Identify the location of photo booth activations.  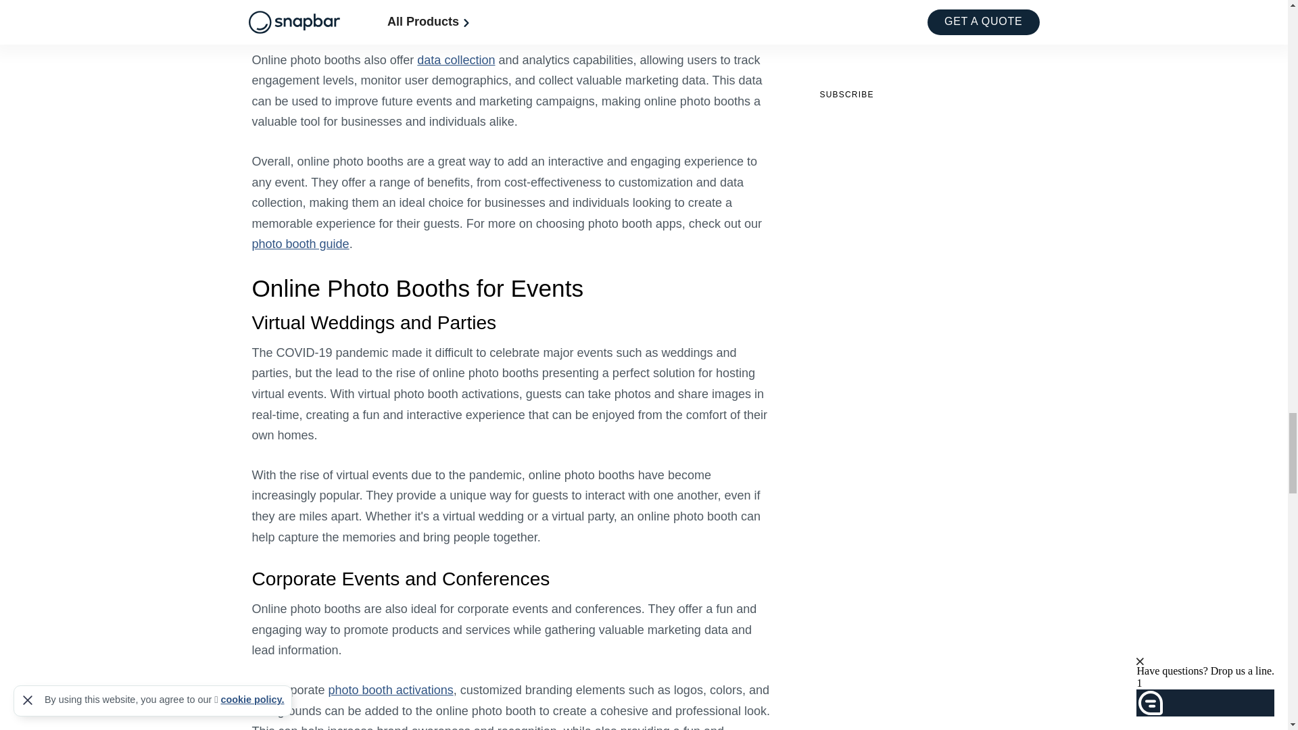
(391, 689).